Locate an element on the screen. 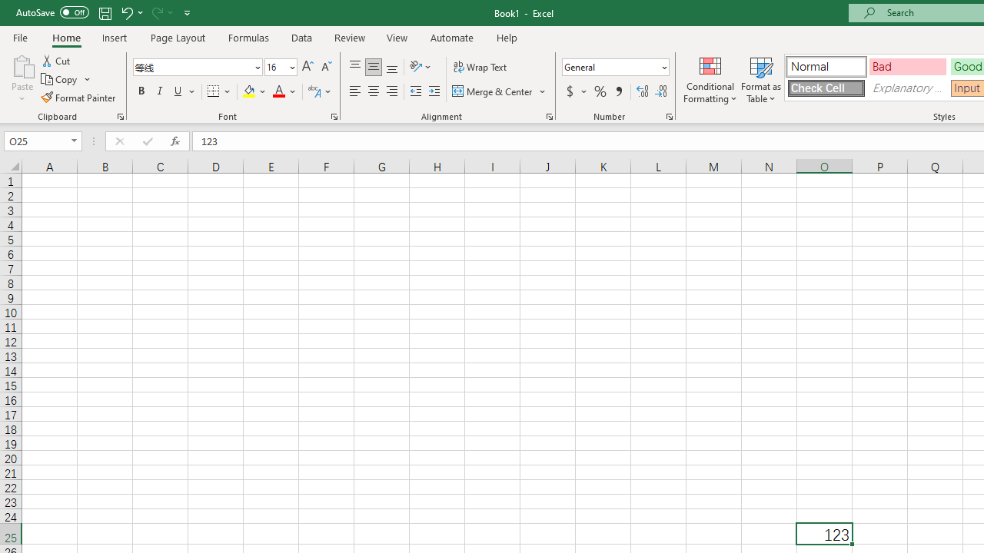 The height and width of the screenshot is (553, 984). Conditional Formatting is located at coordinates (710, 78).